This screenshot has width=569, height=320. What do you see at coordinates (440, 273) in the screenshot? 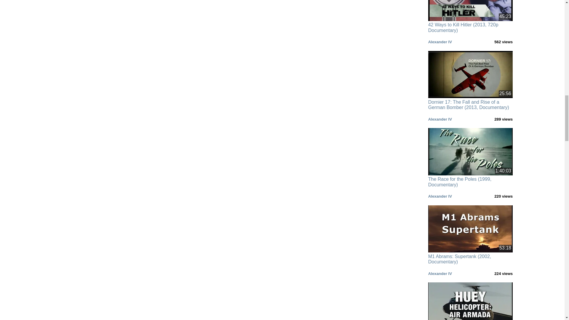
I see `Alexander IV` at bounding box center [440, 273].